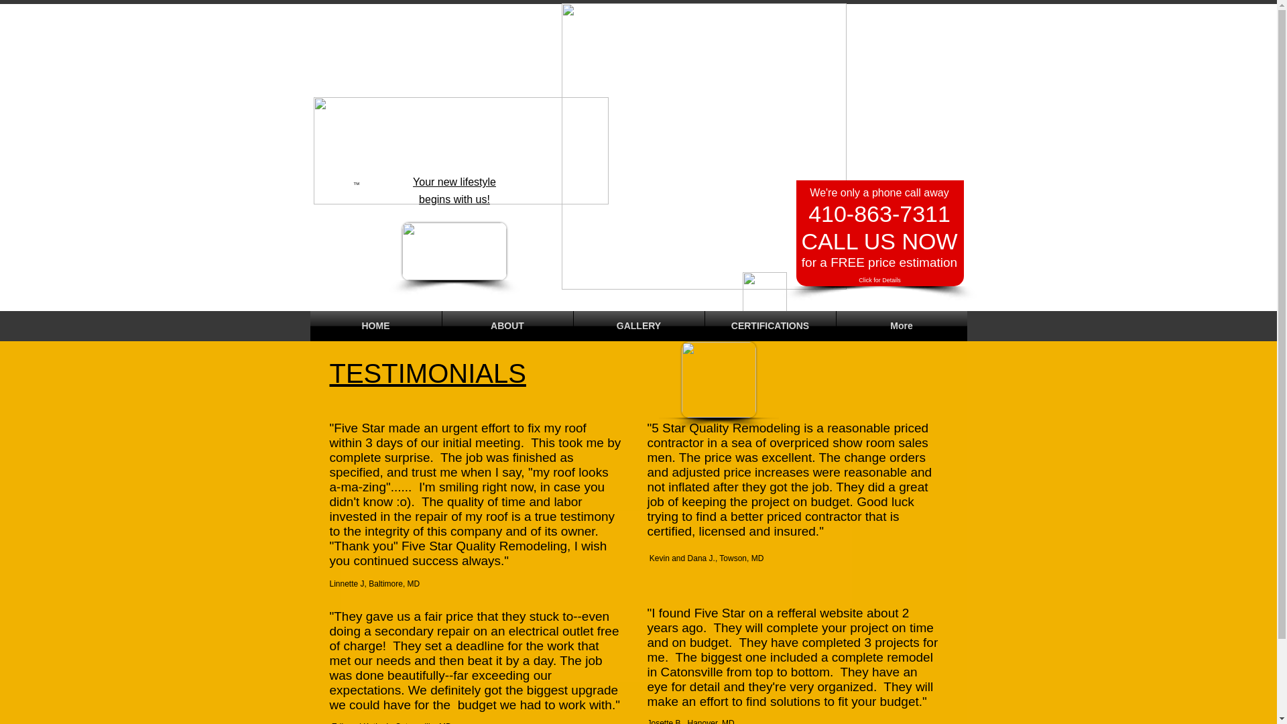 The width and height of the screenshot is (1287, 724). Describe the element at coordinates (704, 146) in the screenshot. I see `Masterpiece Entry` at that location.